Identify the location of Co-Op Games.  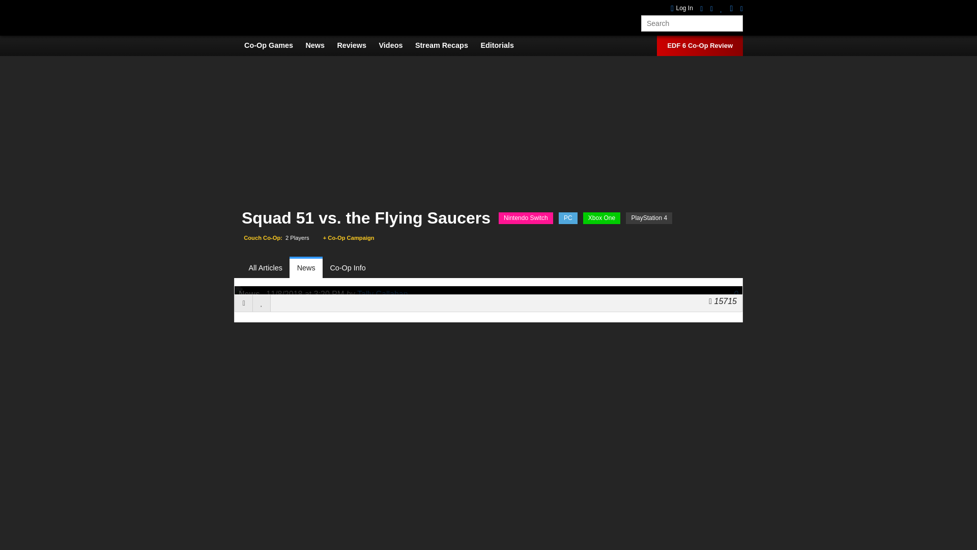
(274, 45).